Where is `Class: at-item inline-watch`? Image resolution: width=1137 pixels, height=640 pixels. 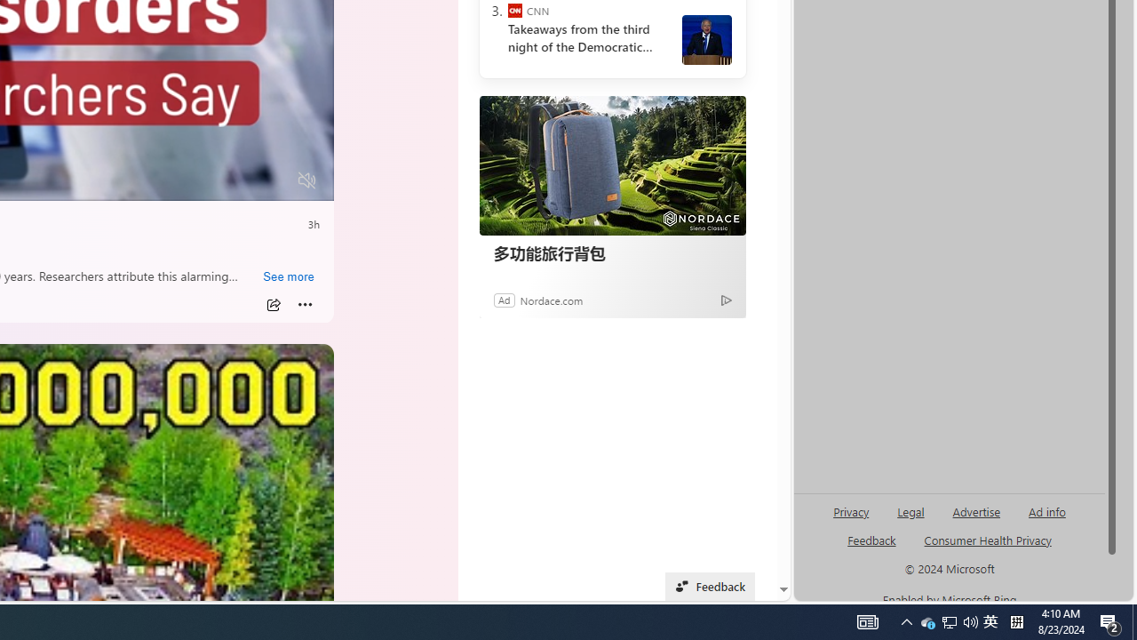
Class: at-item inline-watch is located at coordinates (305, 305).